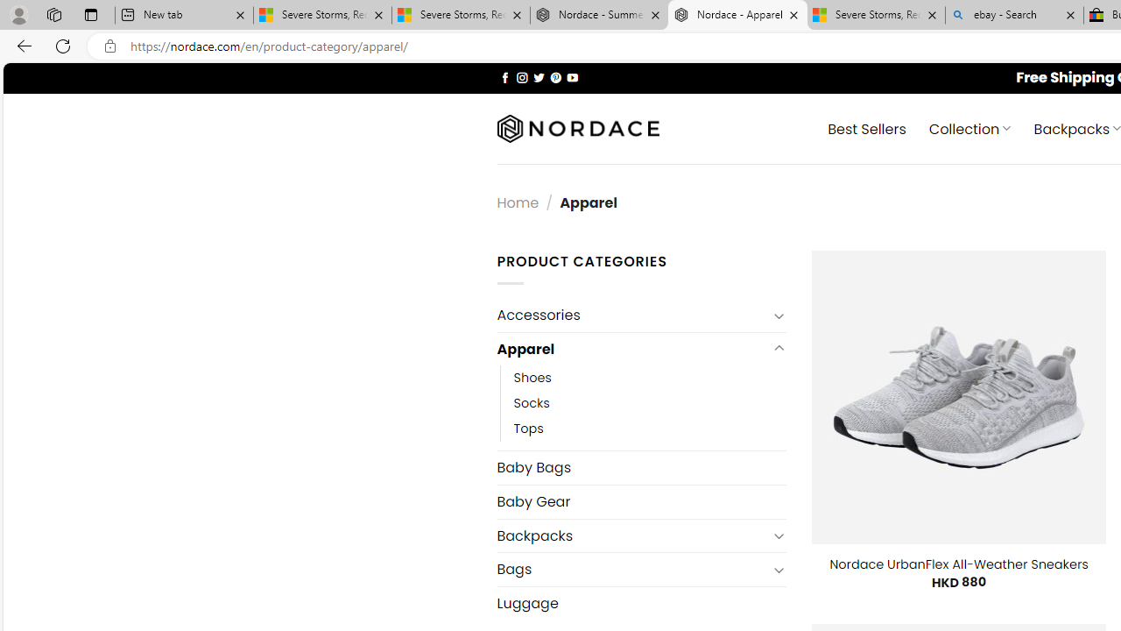 The width and height of the screenshot is (1121, 631). I want to click on Apparel, so click(632, 349).